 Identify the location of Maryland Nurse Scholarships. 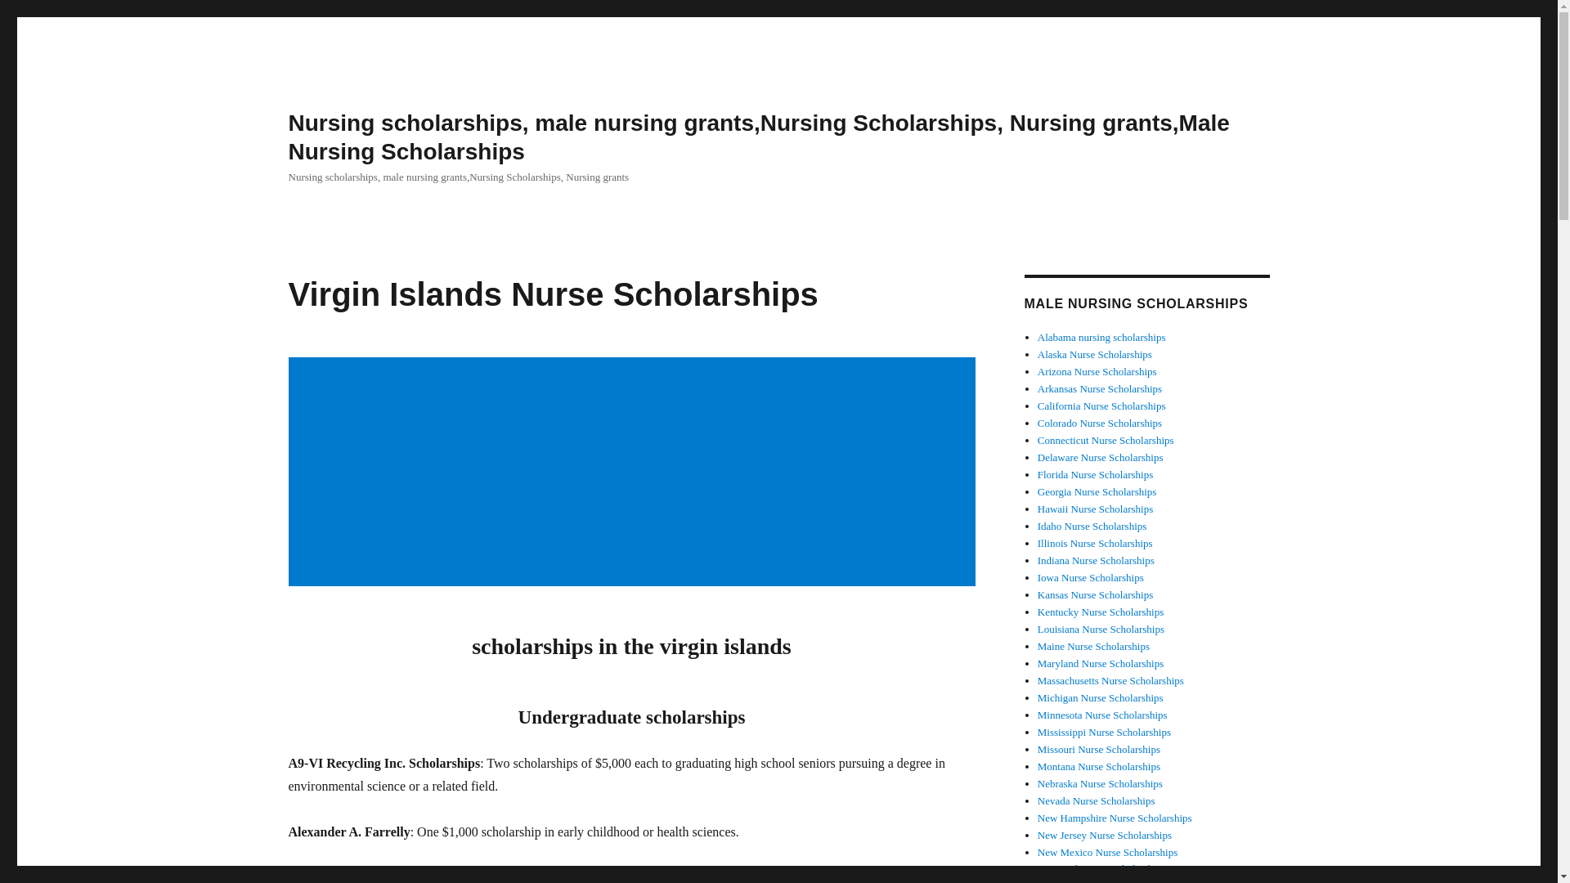
(1101, 662).